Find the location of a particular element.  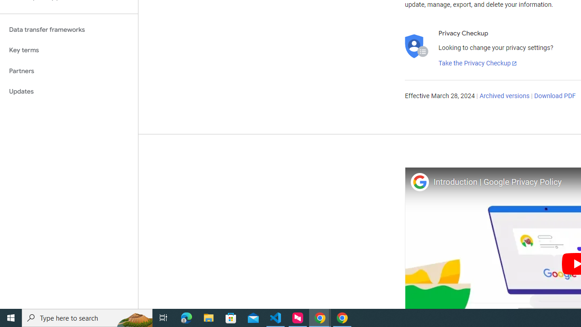

Download PDF is located at coordinates (555, 96).